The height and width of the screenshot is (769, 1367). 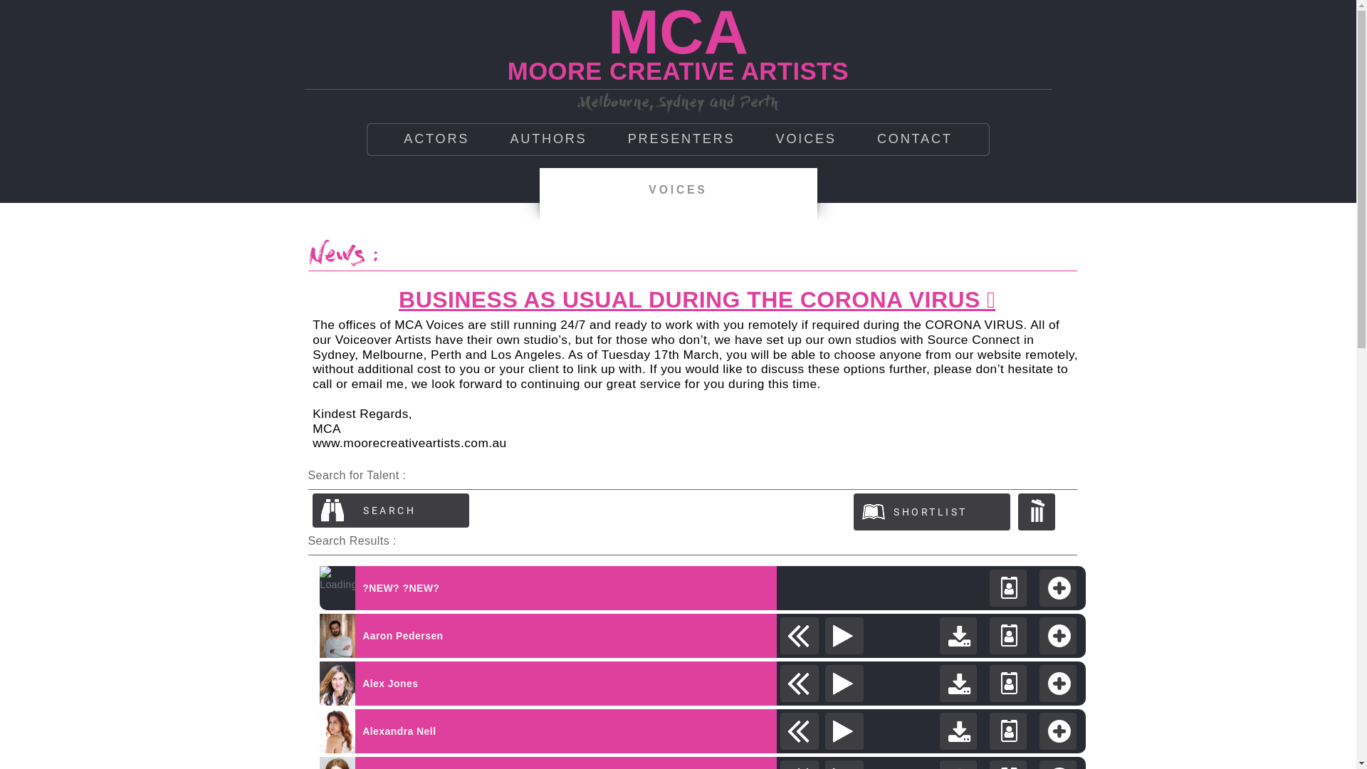 I want to click on Show Search Criteria, so click(x=391, y=511).